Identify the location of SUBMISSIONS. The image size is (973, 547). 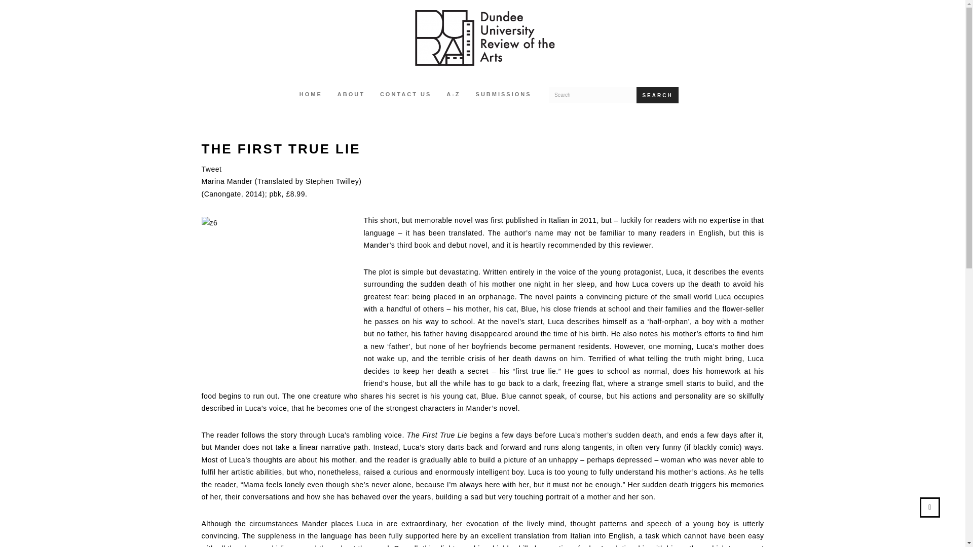
(503, 95).